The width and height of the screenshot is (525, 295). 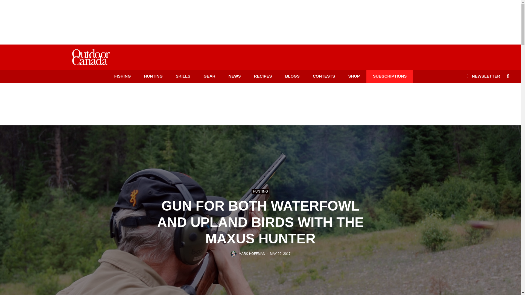 I want to click on GEAR, so click(x=209, y=76).